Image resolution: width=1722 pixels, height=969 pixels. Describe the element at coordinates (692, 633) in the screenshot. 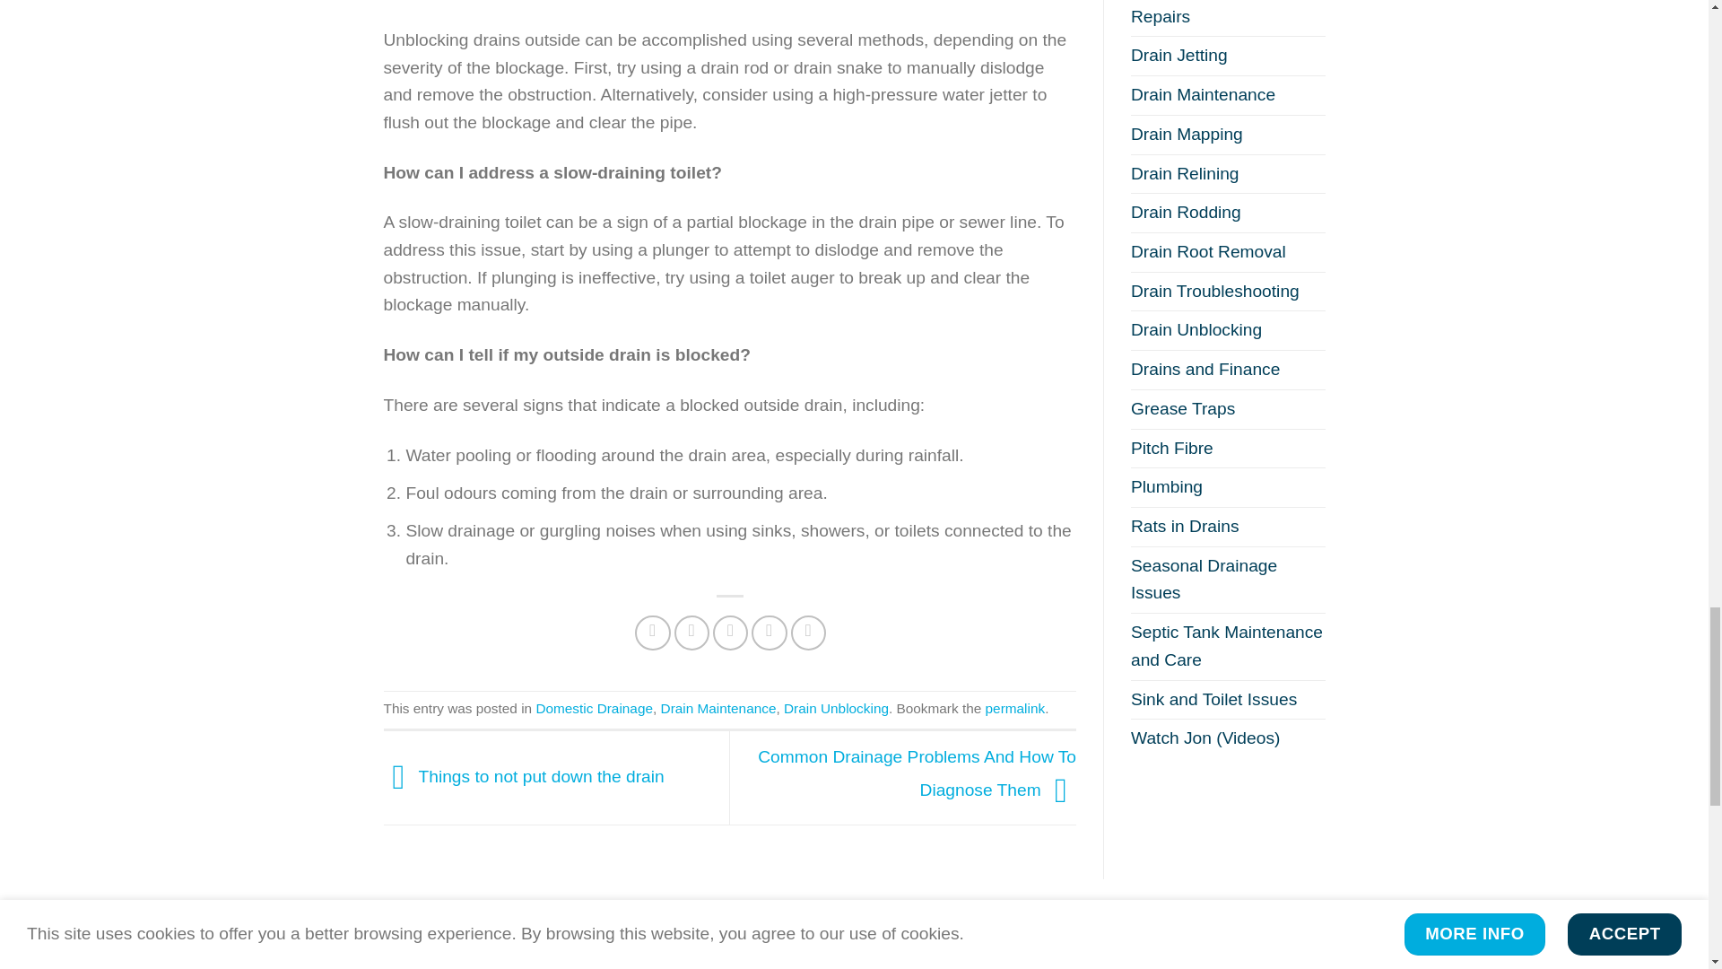

I see `Share on Twitter` at that location.